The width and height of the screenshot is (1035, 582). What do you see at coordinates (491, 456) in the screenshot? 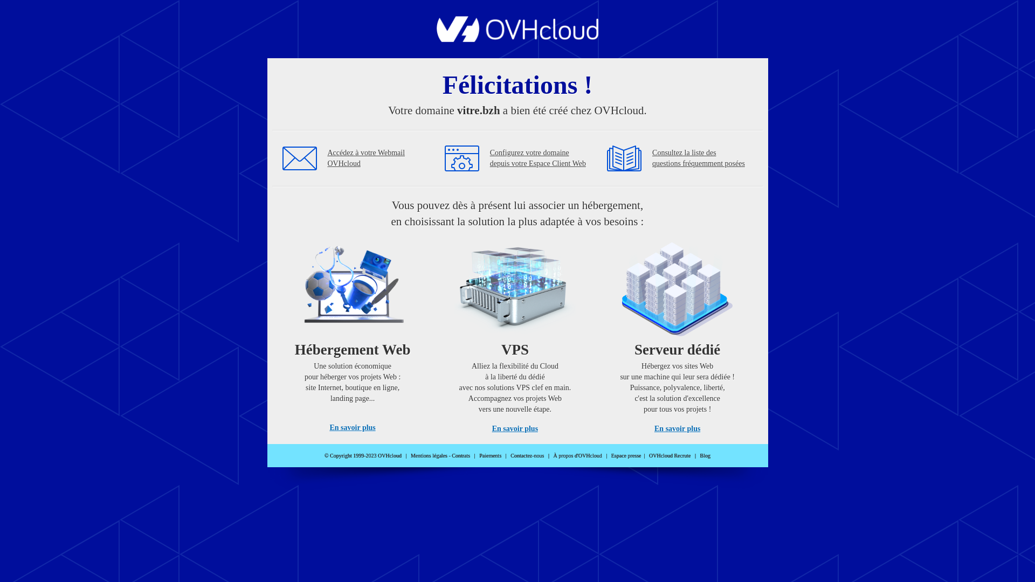
I see `Paiements` at bounding box center [491, 456].